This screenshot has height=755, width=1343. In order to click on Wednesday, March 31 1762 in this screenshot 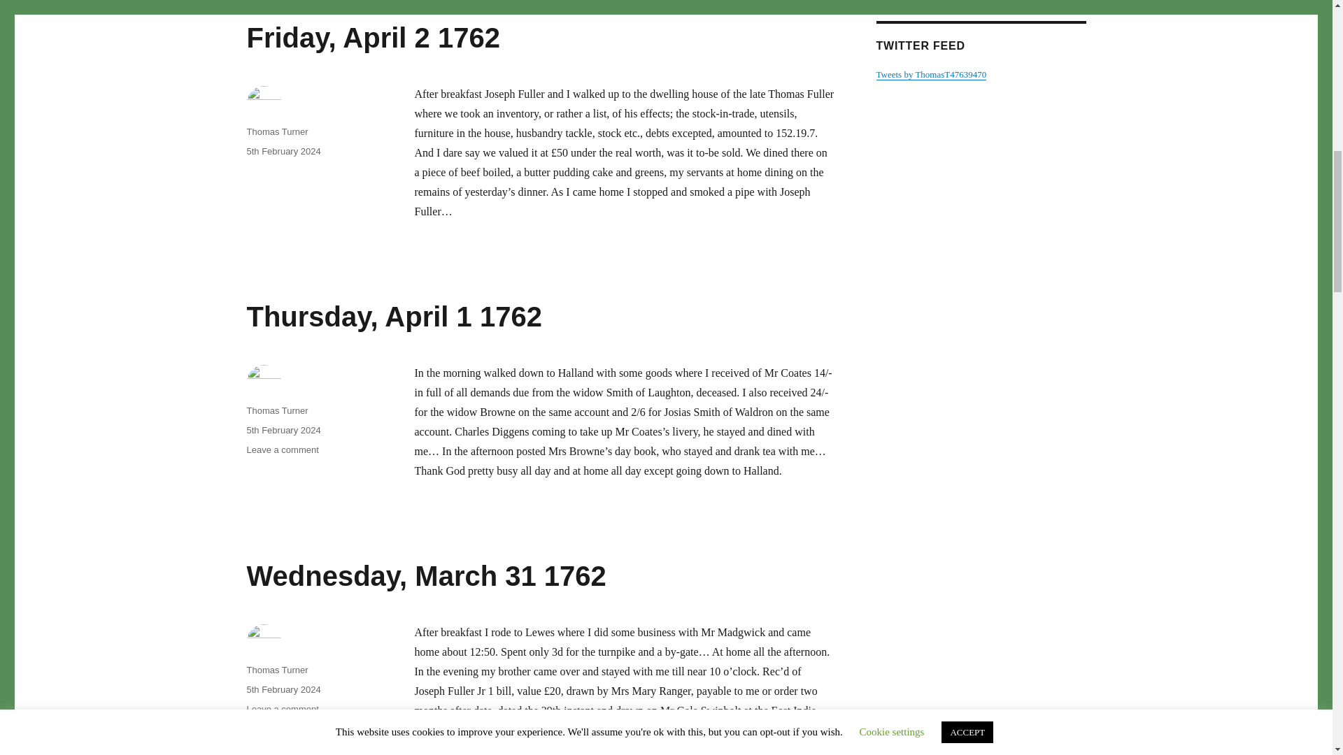, I will do `click(393, 316)`.